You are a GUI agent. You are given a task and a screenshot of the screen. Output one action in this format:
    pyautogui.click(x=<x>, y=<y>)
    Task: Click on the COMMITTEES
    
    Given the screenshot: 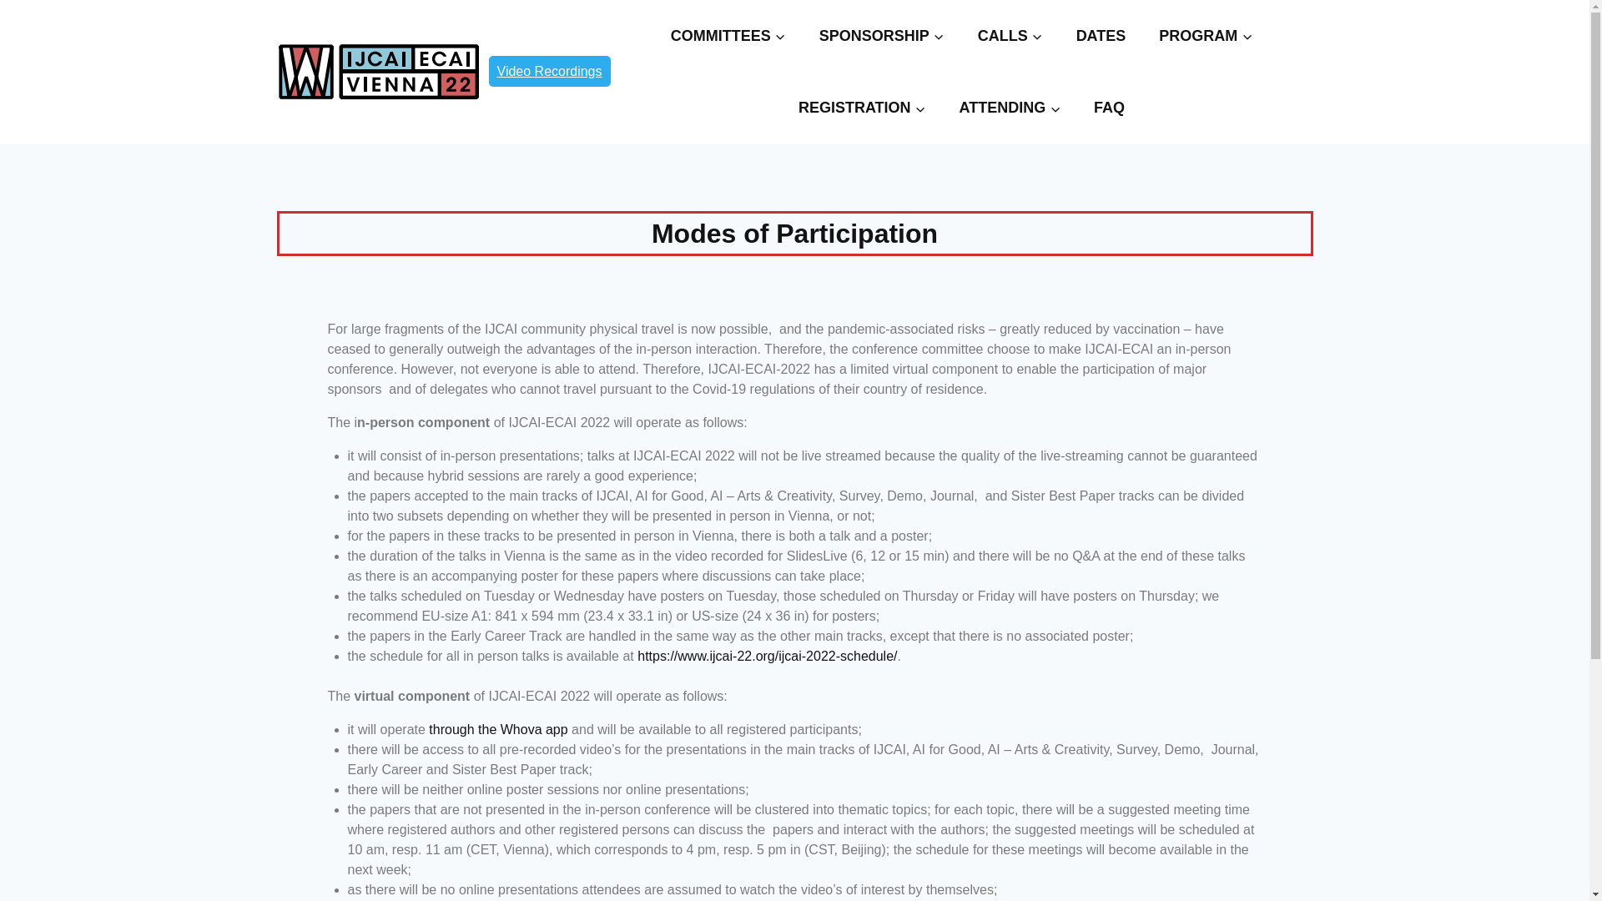 What is the action you would take?
    pyautogui.click(x=728, y=36)
    